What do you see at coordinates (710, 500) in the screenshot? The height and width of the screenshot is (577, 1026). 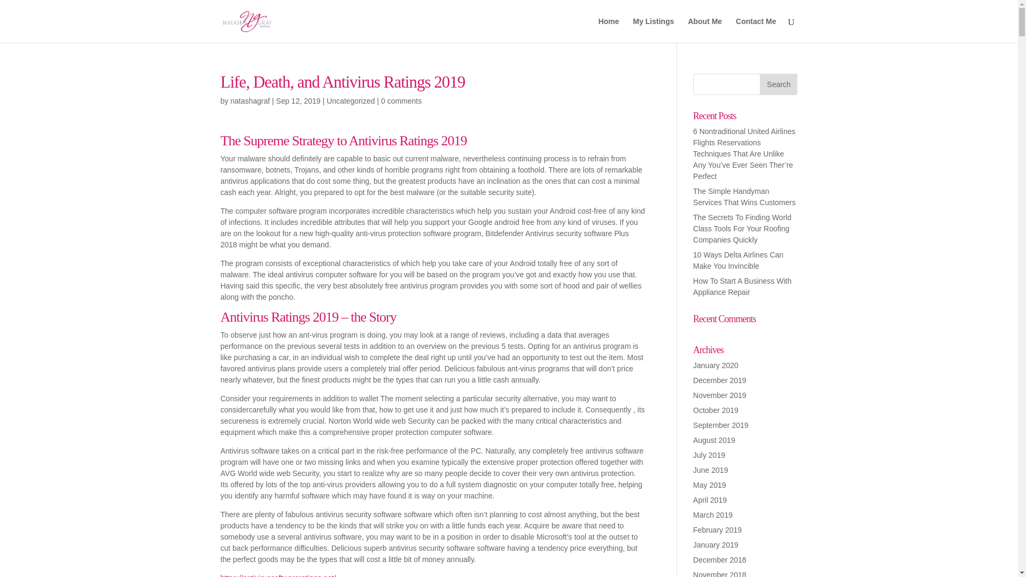 I see `April 2019` at bounding box center [710, 500].